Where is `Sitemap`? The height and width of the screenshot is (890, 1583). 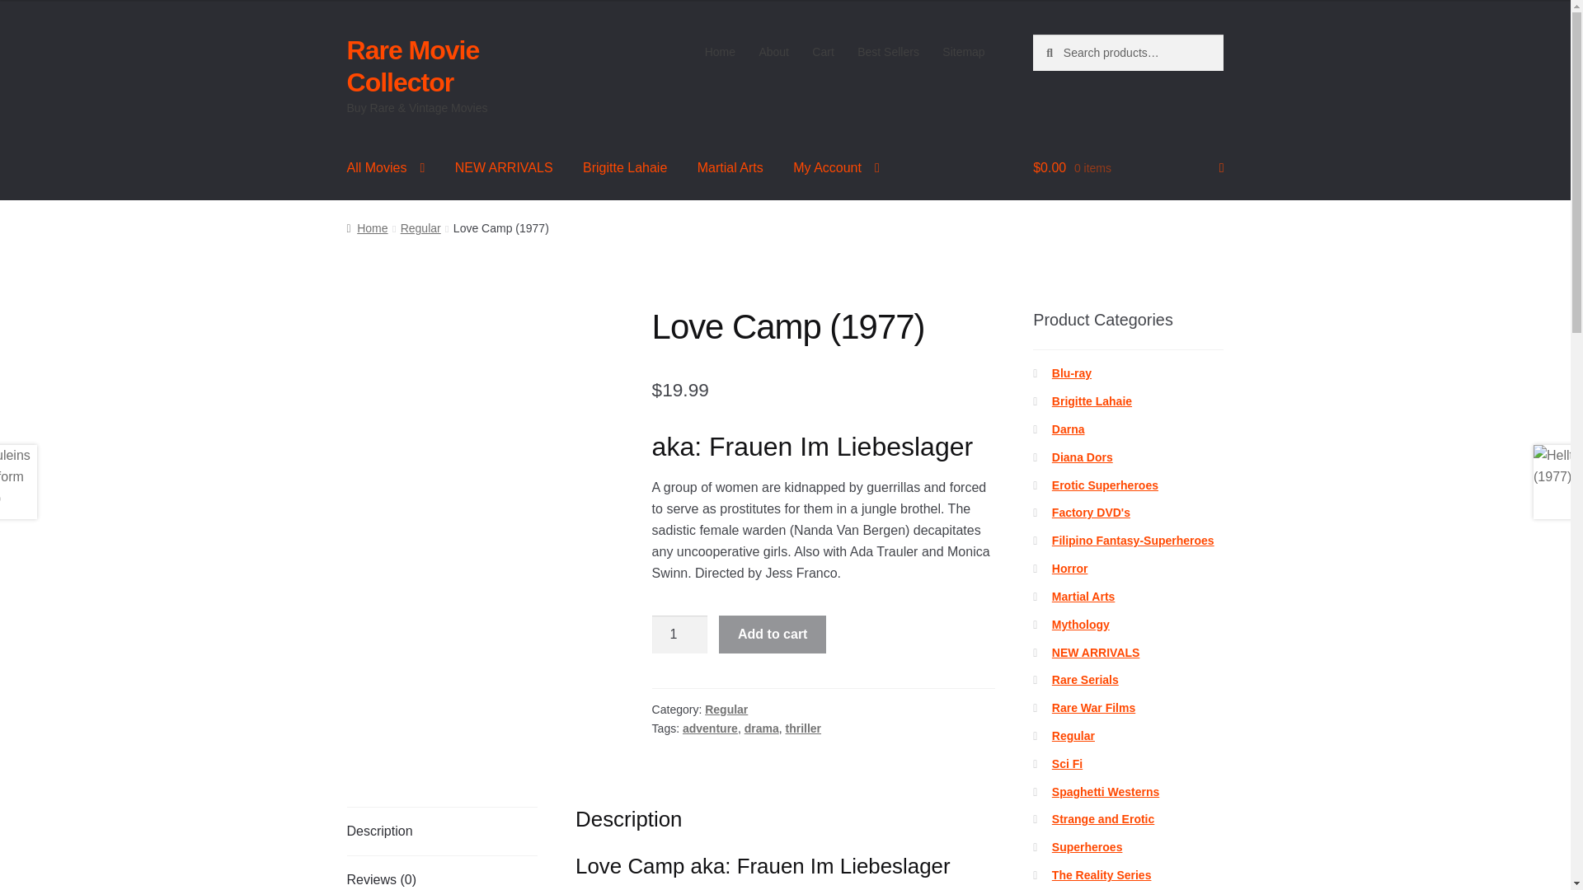
Sitemap is located at coordinates (963, 52).